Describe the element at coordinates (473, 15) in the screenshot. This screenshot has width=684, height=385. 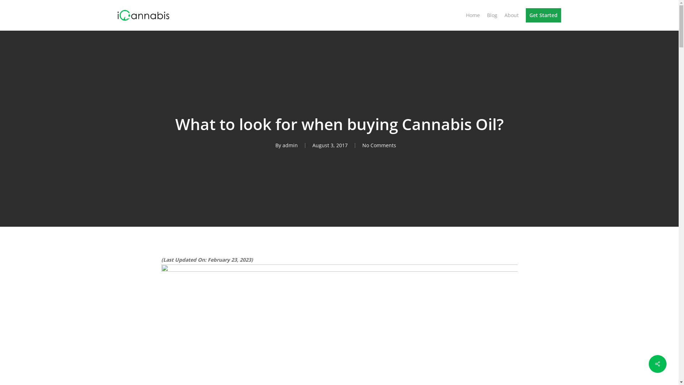
I see `Home` at that location.